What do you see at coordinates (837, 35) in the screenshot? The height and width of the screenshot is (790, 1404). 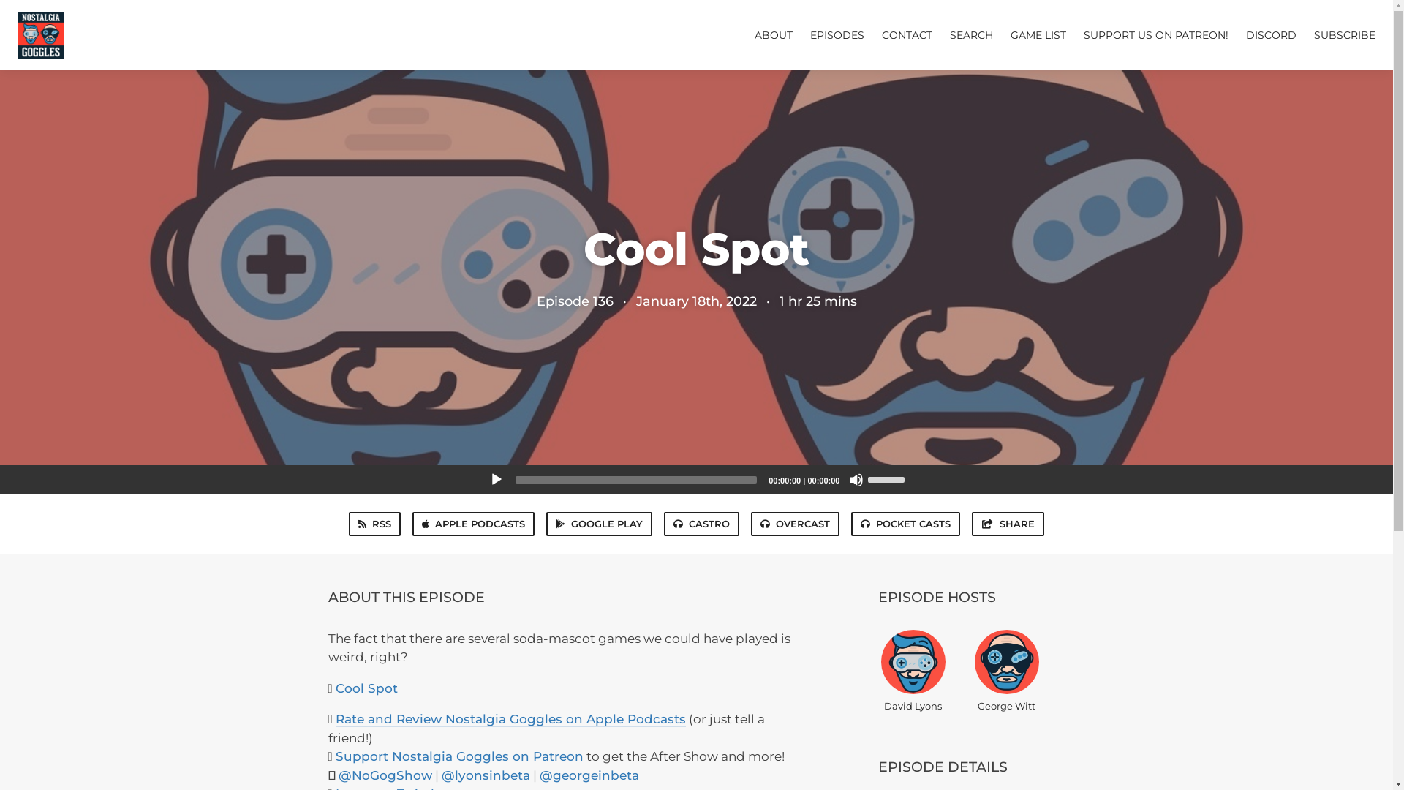 I see `EPISODES` at bounding box center [837, 35].